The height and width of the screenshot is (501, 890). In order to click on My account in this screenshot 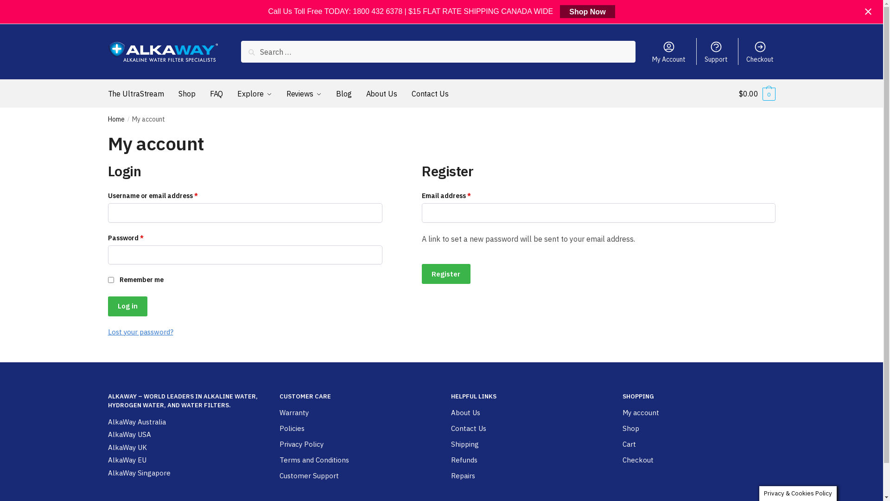, I will do `click(641, 413)`.